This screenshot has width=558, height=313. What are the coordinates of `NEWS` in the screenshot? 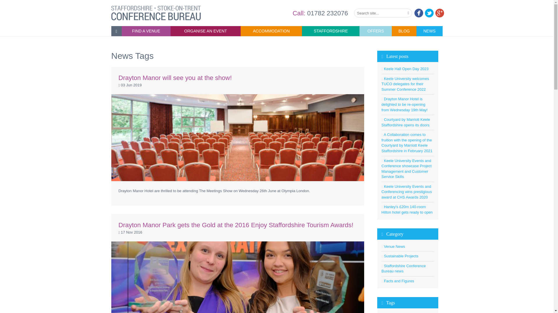 It's located at (429, 31).